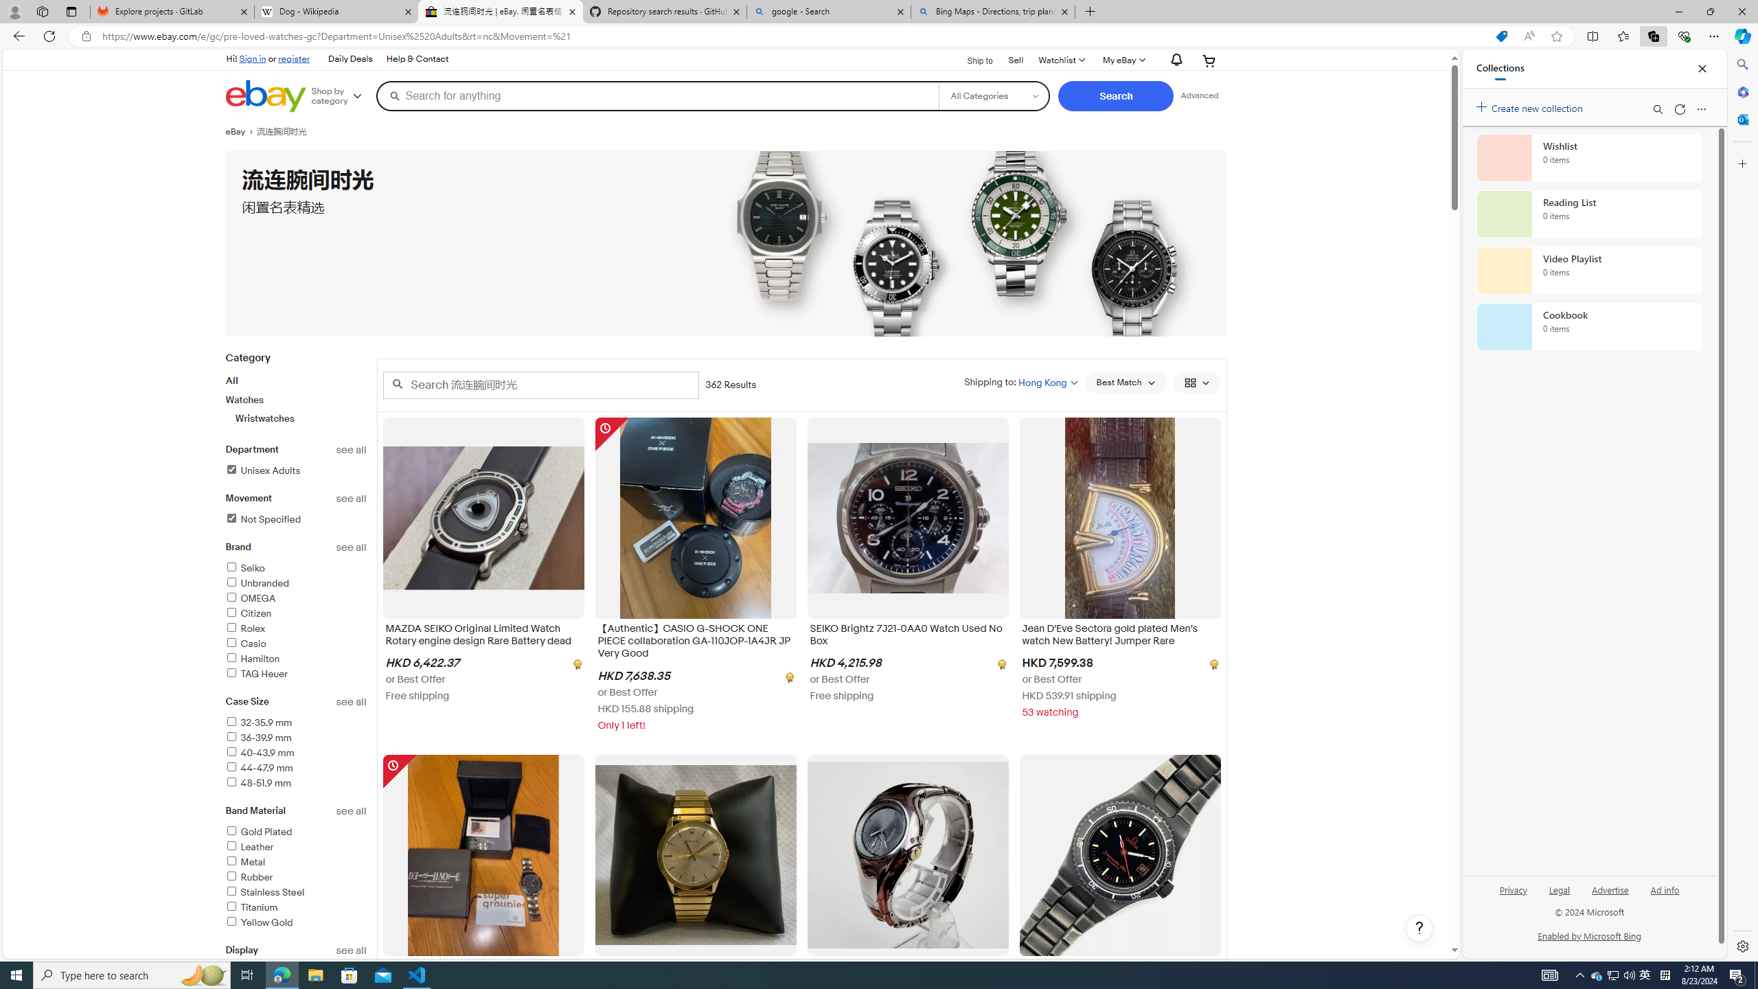 The width and height of the screenshot is (1758, 989). Describe the element at coordinates (244, 863) in the screenshot. I see `Metal` at that location.